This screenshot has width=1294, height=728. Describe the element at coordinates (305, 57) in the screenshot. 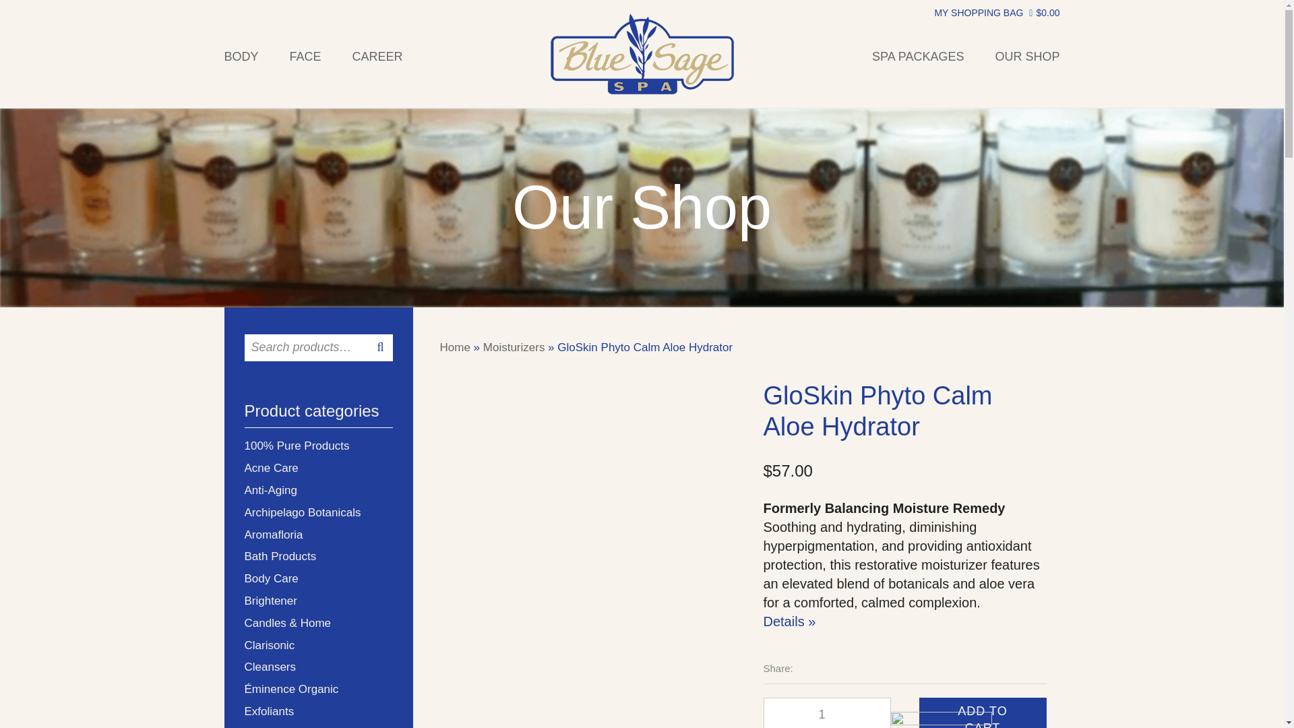

I see `FACE` at that location.